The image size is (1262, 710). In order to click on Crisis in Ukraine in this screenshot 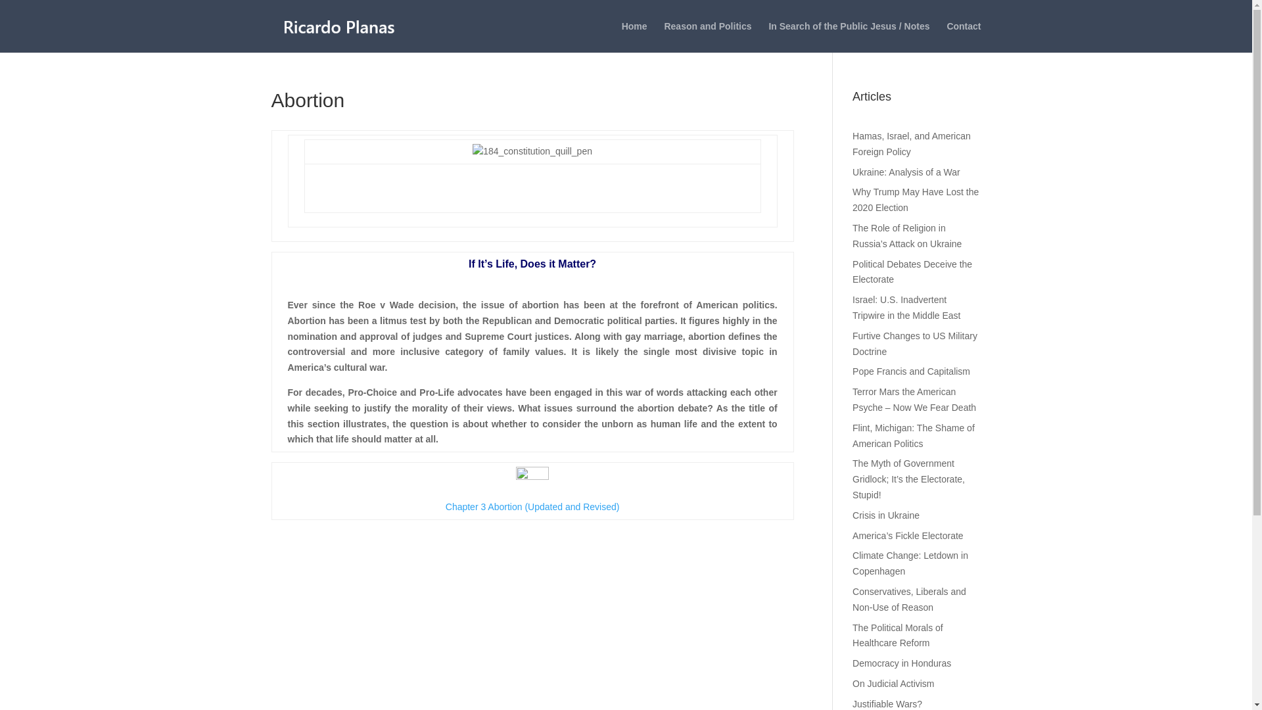, I will do `click(886, 515)`.